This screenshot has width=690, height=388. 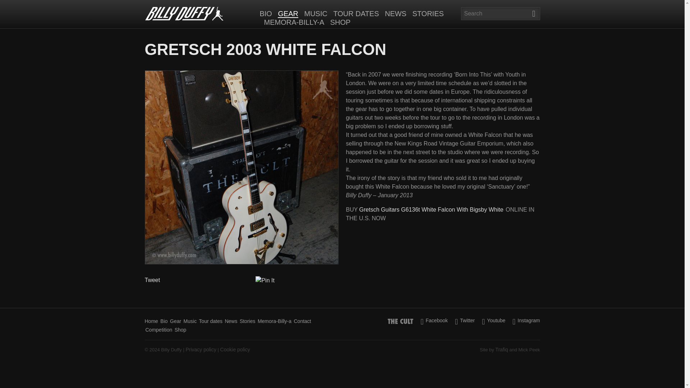 I want to click on Billy Duffy, so click(x=184, y=14).